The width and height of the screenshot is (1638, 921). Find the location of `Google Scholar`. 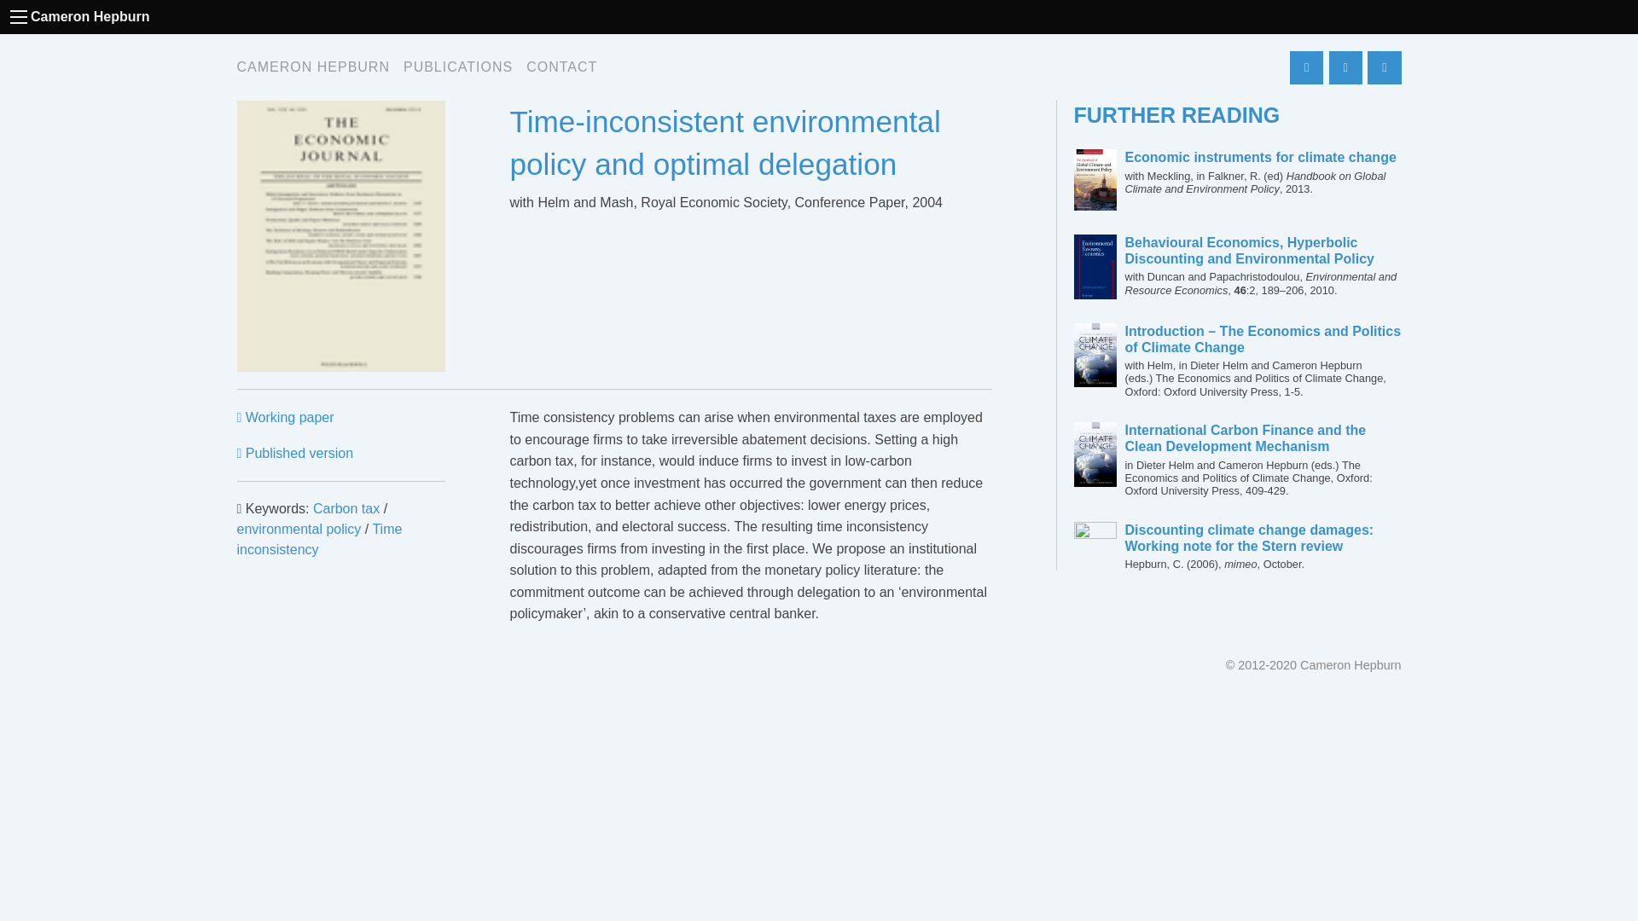

Google Scholar is located at coordinates (1307, 68).